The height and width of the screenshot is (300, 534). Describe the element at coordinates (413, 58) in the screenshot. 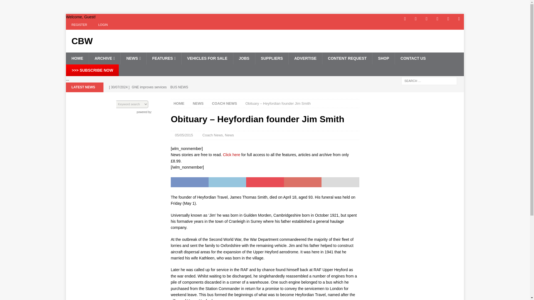

I see `CONTACT US` at that location.